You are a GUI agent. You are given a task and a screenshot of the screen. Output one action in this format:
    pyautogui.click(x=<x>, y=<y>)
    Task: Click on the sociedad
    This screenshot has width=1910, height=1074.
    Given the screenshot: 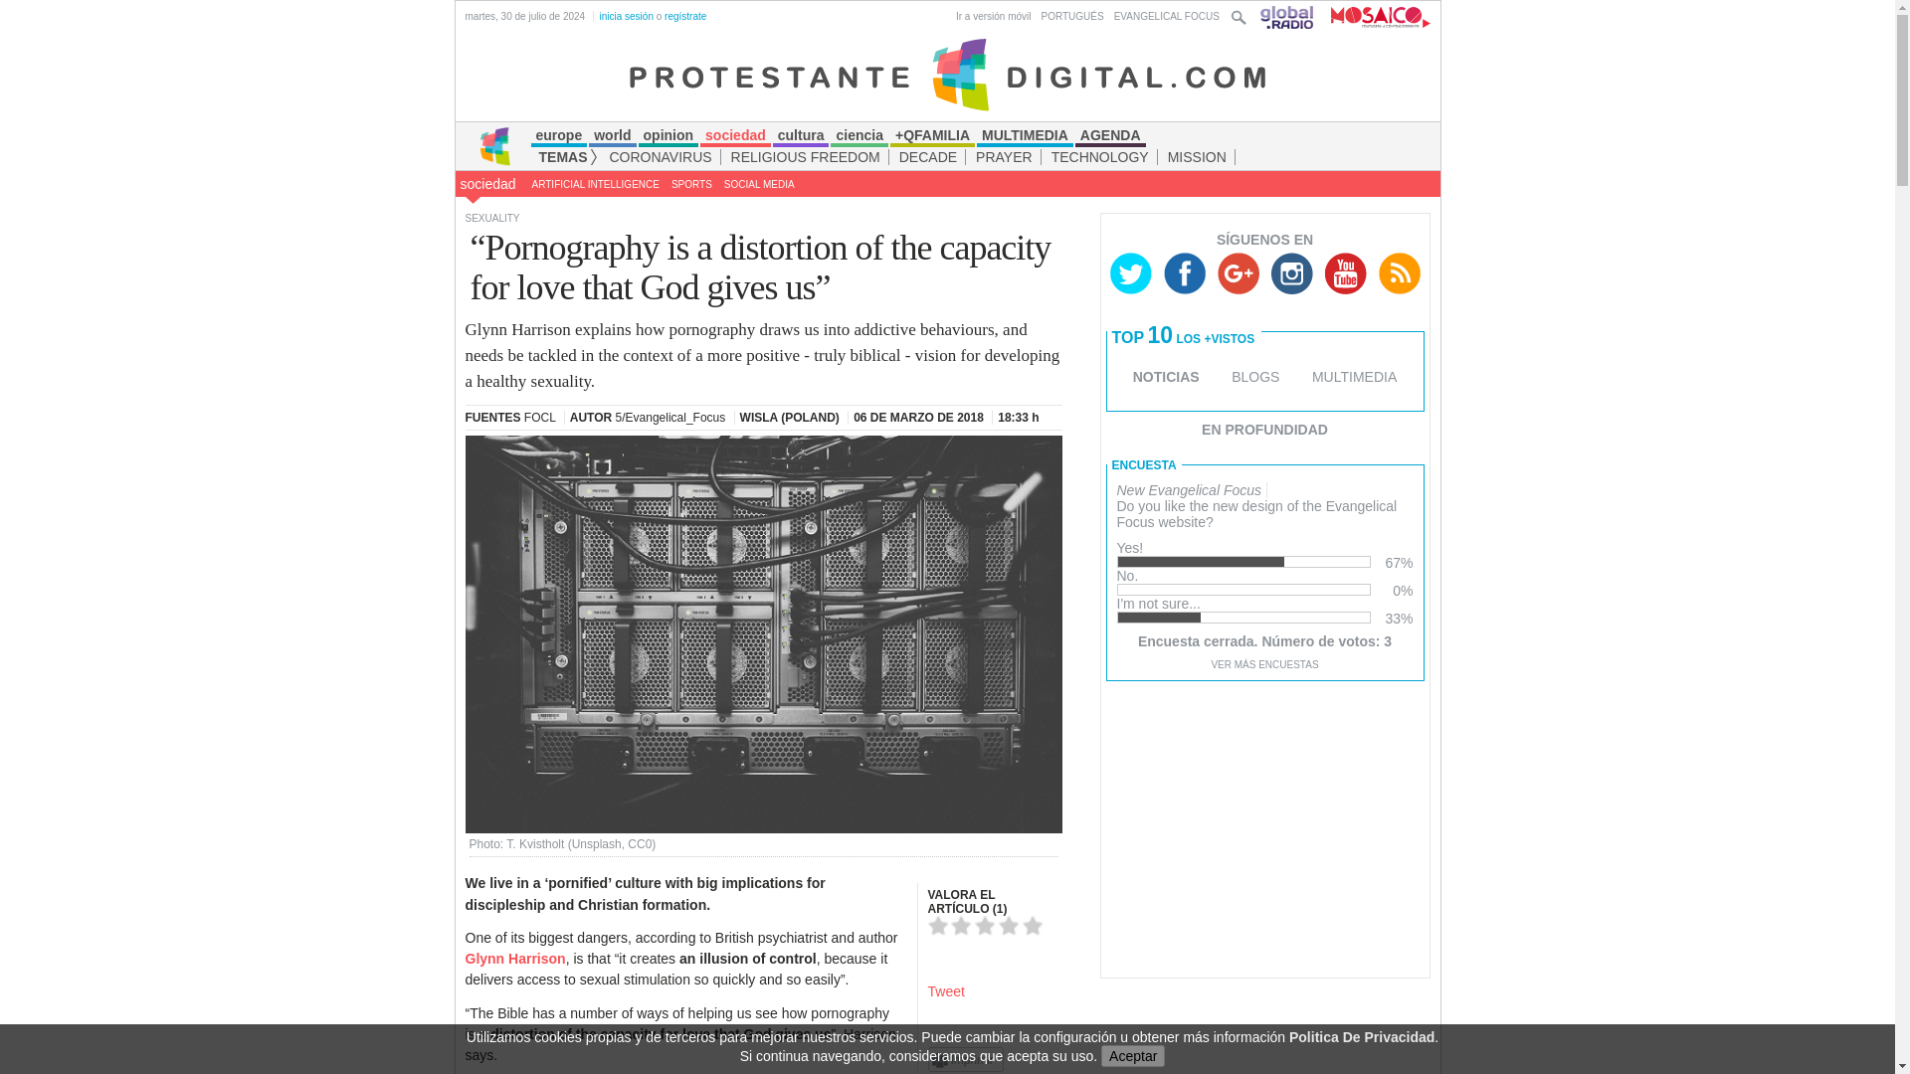 What is the action you would take?
    pyautogui.click(x=487, y=184)
    